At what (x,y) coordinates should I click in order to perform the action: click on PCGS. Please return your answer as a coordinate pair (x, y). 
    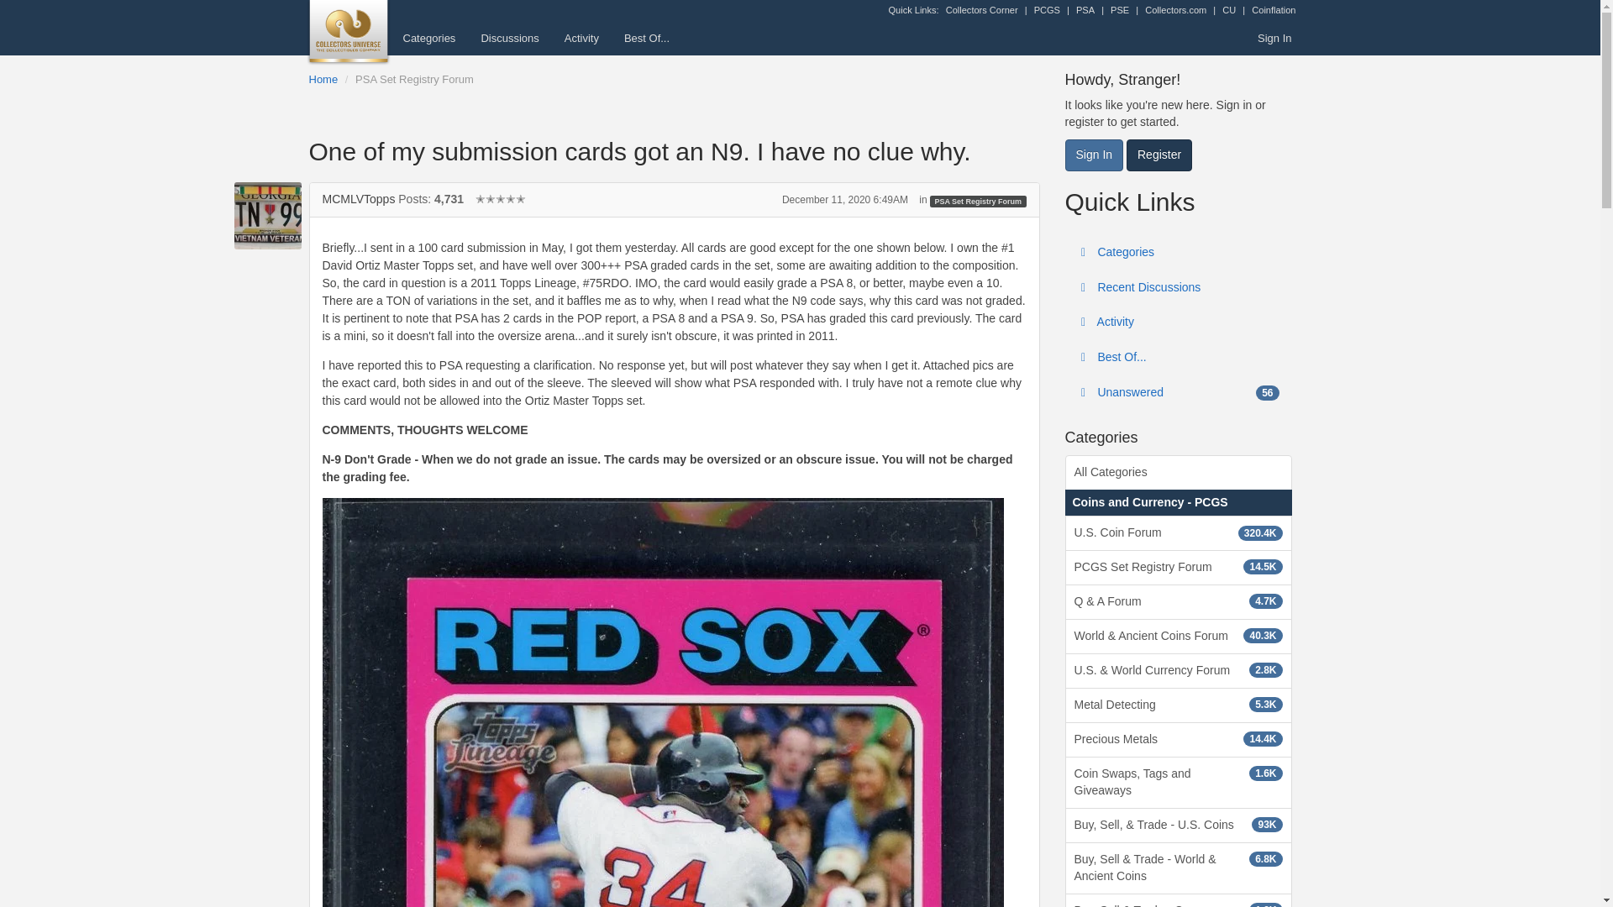
    Looking at the image, I should click on (1047, 10).